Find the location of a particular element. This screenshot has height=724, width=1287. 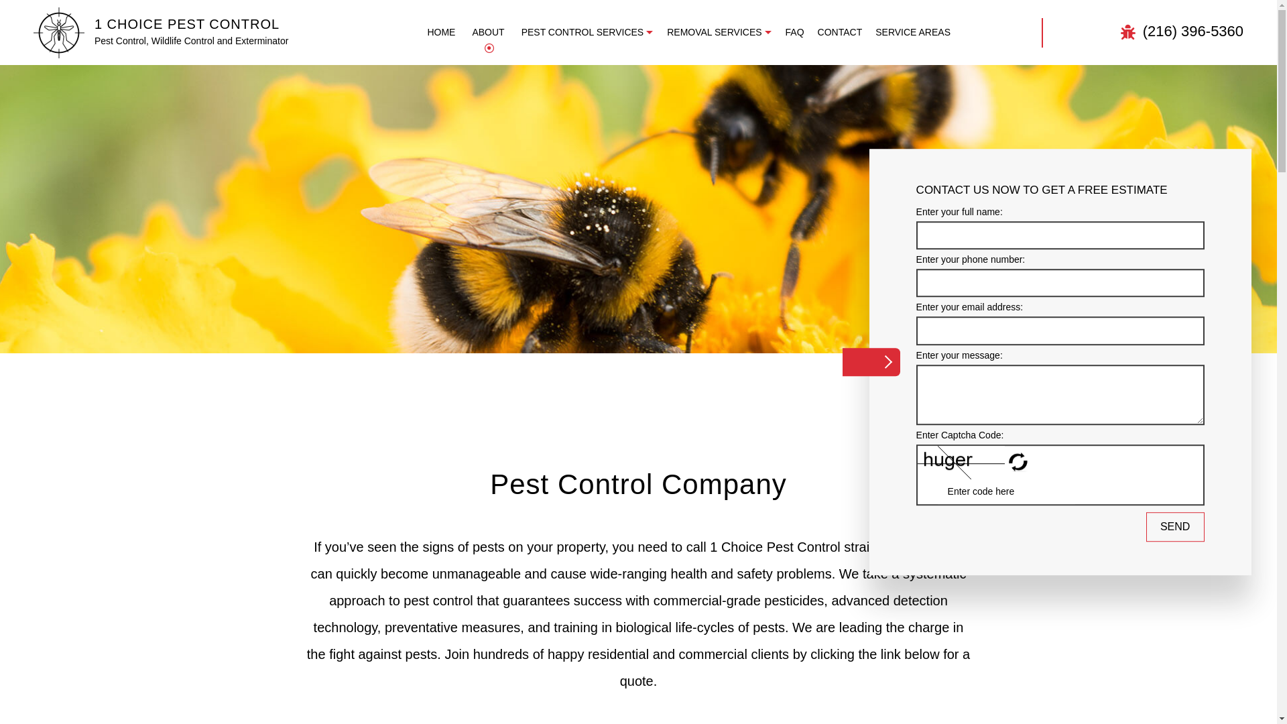

RAT CONTROL is located at coordinates (482, 216).